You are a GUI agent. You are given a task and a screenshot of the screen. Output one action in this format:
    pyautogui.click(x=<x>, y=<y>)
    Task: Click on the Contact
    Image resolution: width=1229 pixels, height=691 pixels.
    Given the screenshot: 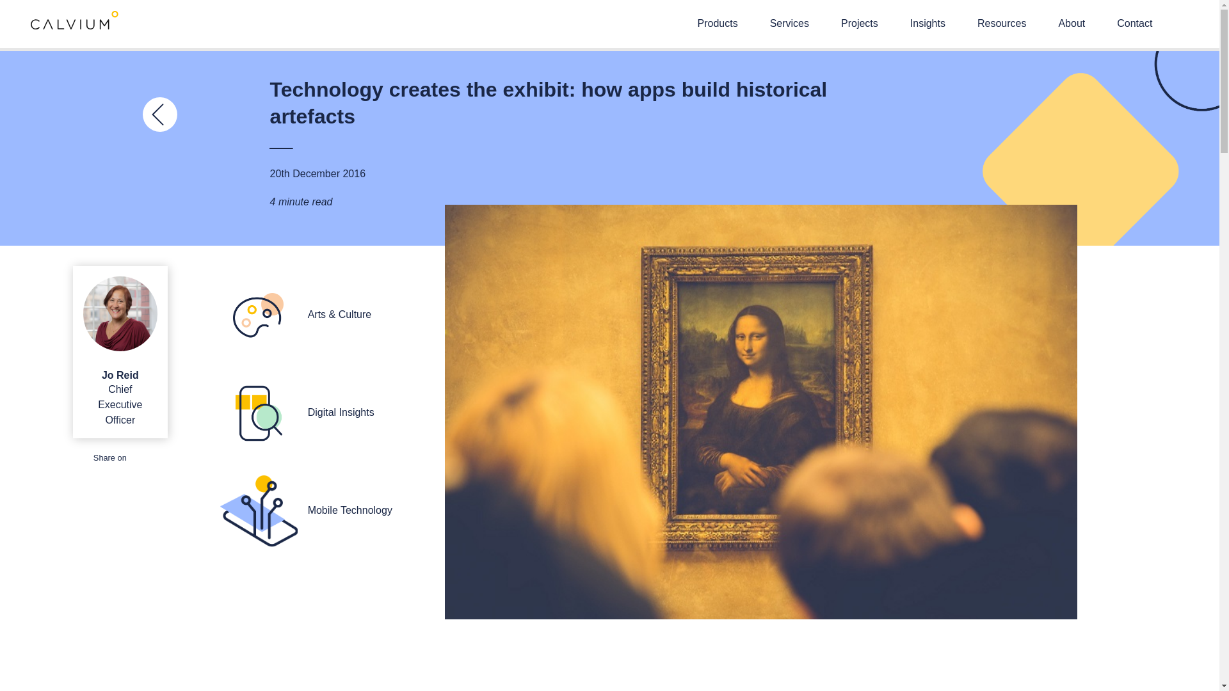 What is the action you would take?
    pyautogui.click(x=1134, y=23)
    